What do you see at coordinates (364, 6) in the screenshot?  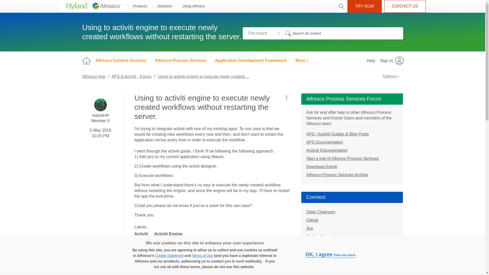 I see `TRY NOW` at bounding box center [364, 6].